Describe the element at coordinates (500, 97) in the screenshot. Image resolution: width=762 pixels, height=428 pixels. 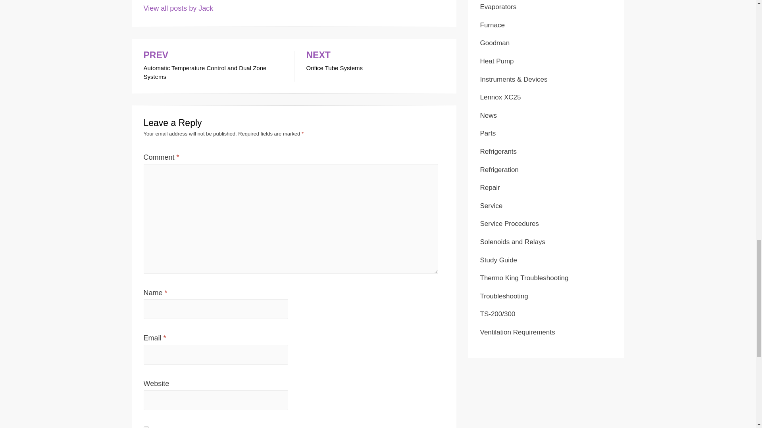
I see `News` at that location.